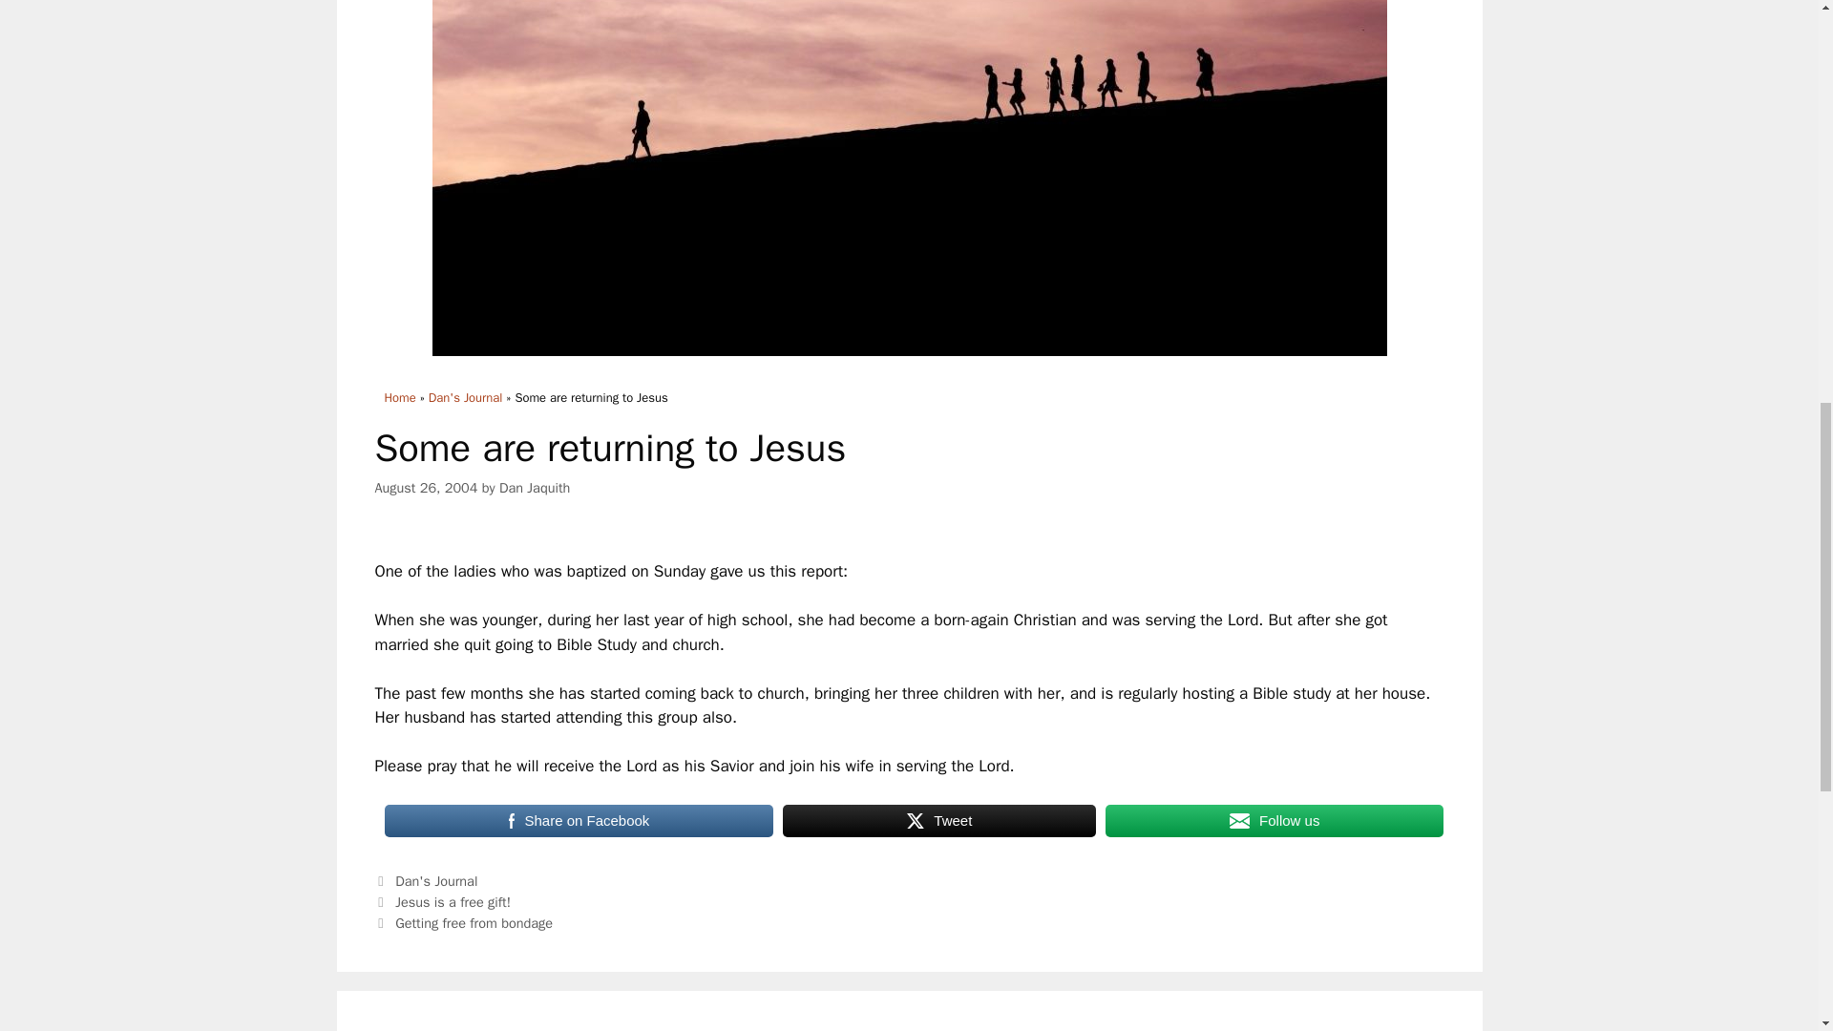 This screenshot has height=1031, width=1833. What do you see at coordinates (425, 487) in the screenshot?
I see `8:18 am` at bounding box center [425, 487].